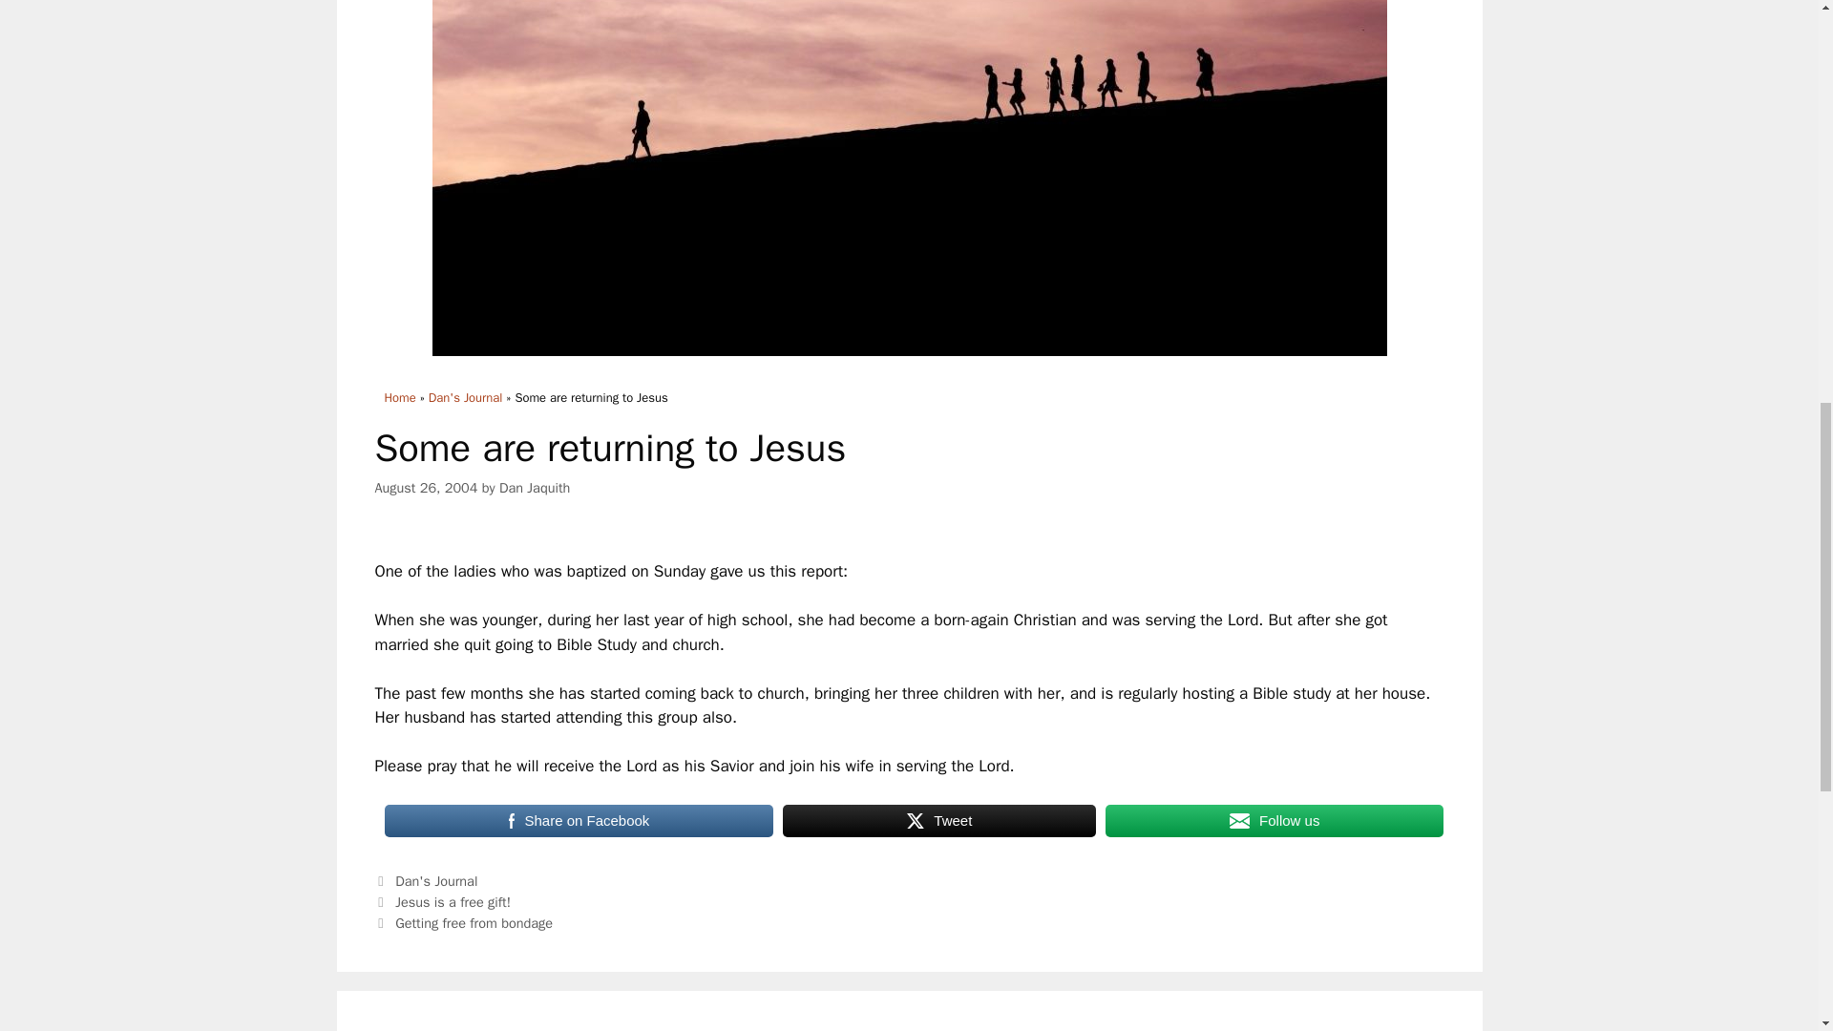 This screenshot has height=1031, width=1833. What do you see at coordinates (425, 487) in the screenshot?
I see `8:18 am` at bounding box center [425, 487].